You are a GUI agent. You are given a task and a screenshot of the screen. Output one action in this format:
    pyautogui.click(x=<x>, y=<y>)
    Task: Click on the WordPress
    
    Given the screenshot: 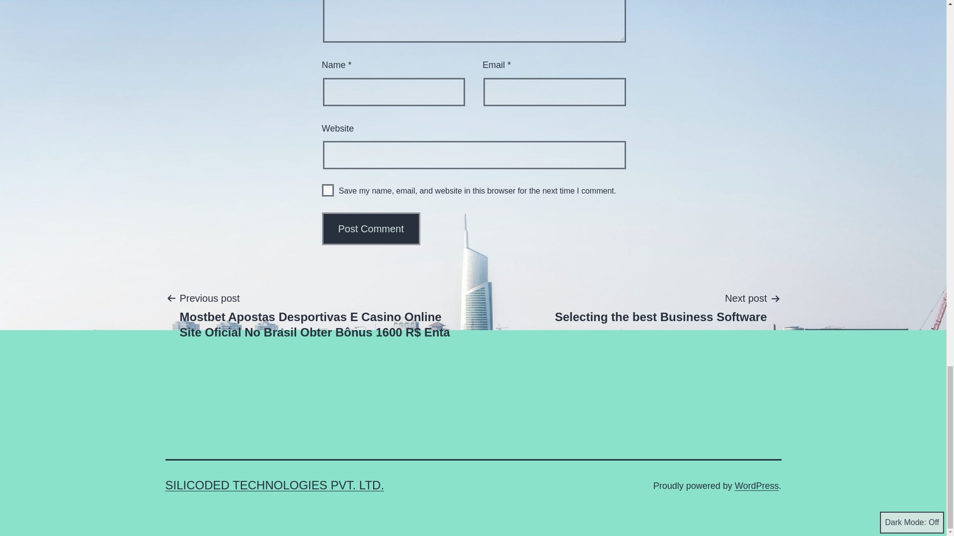 What is the action you would take?
    pyautogui.click(x=661, y=307)
    